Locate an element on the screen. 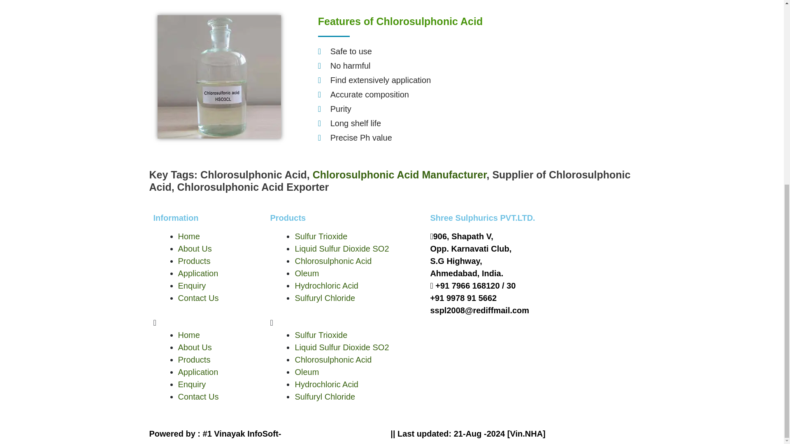 The height and width of the screenshot is (444, 790). About Us is located at coordinates (195, 248).